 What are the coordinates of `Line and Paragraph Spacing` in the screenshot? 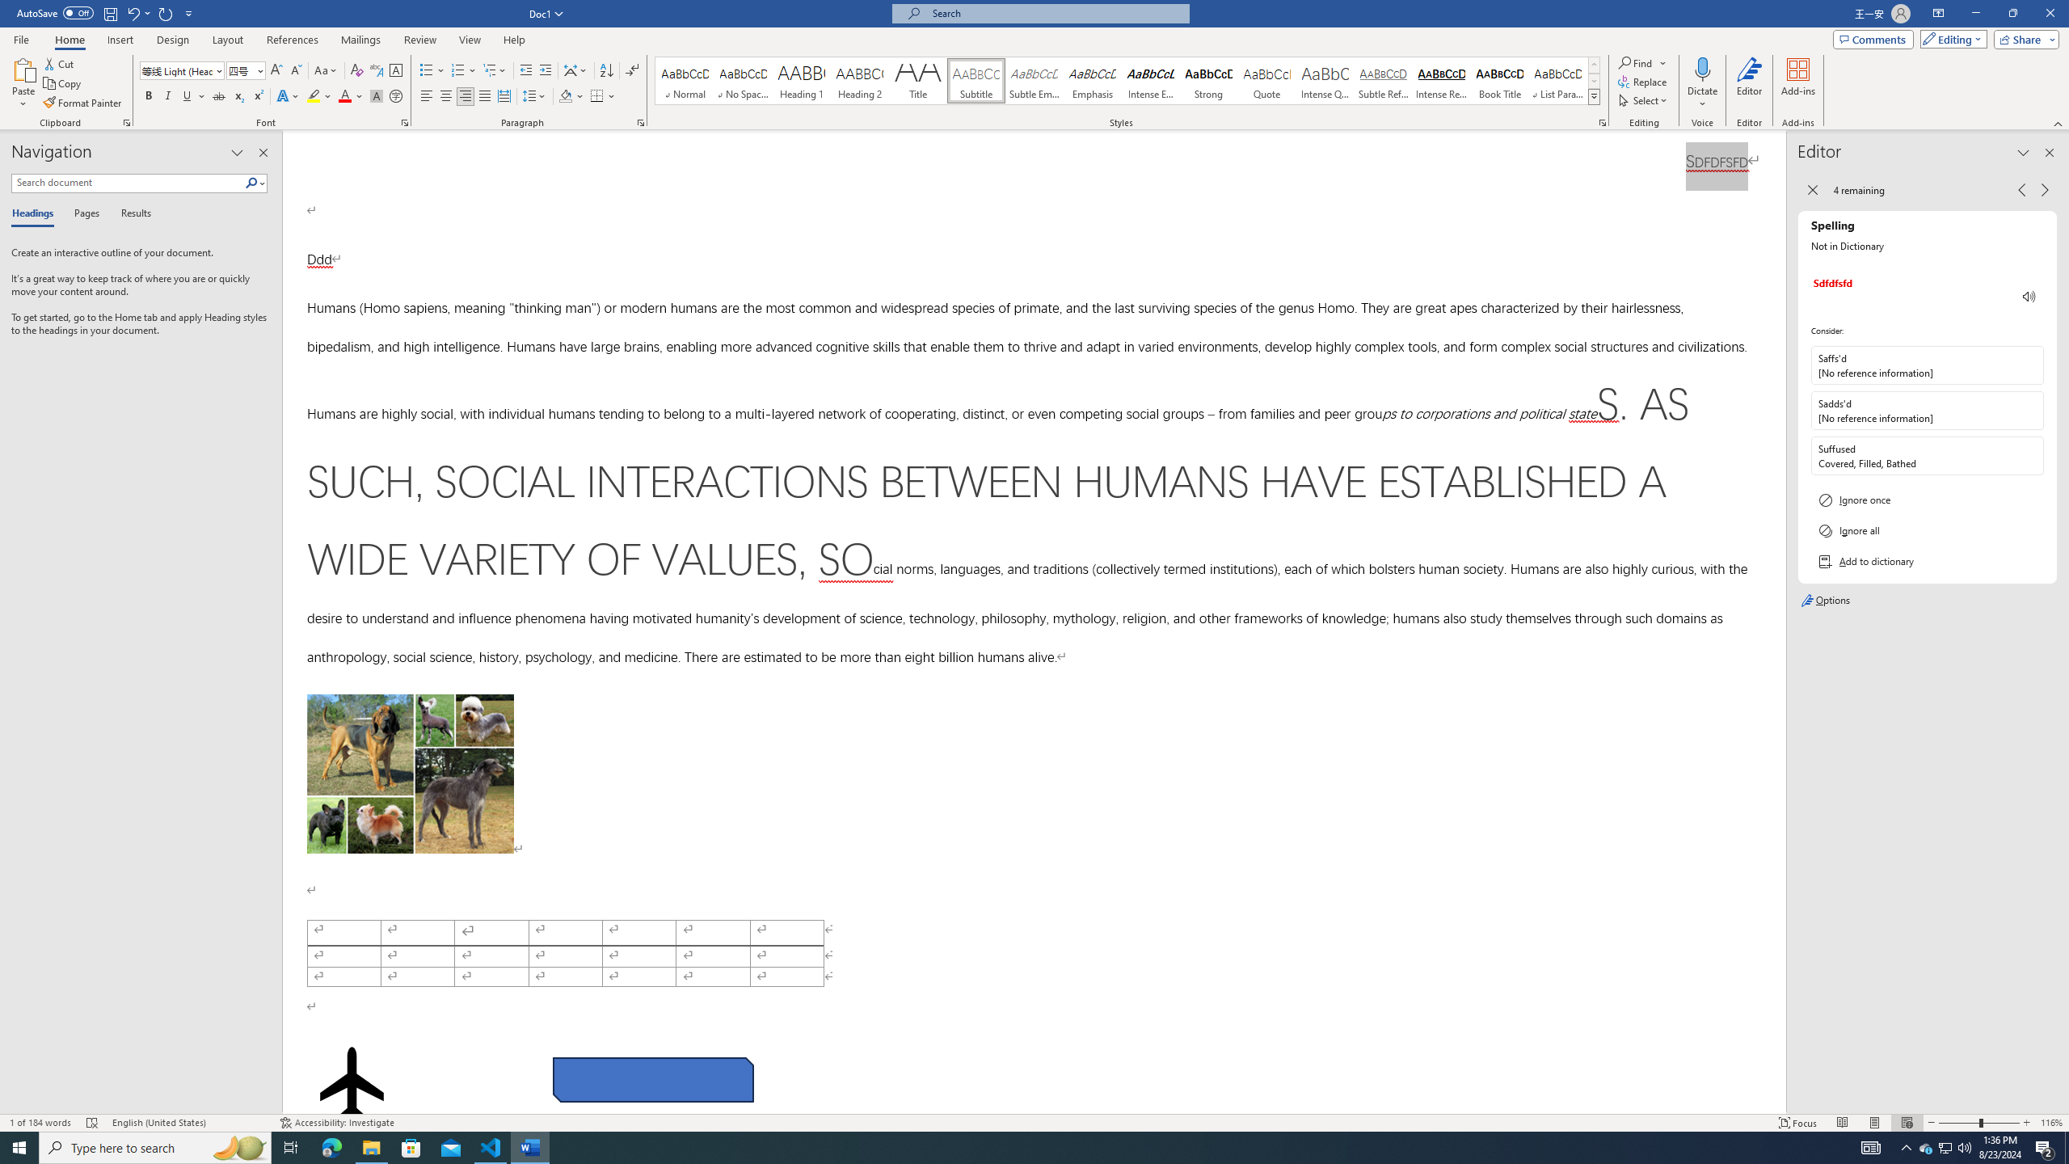 It's located at (535, 97).